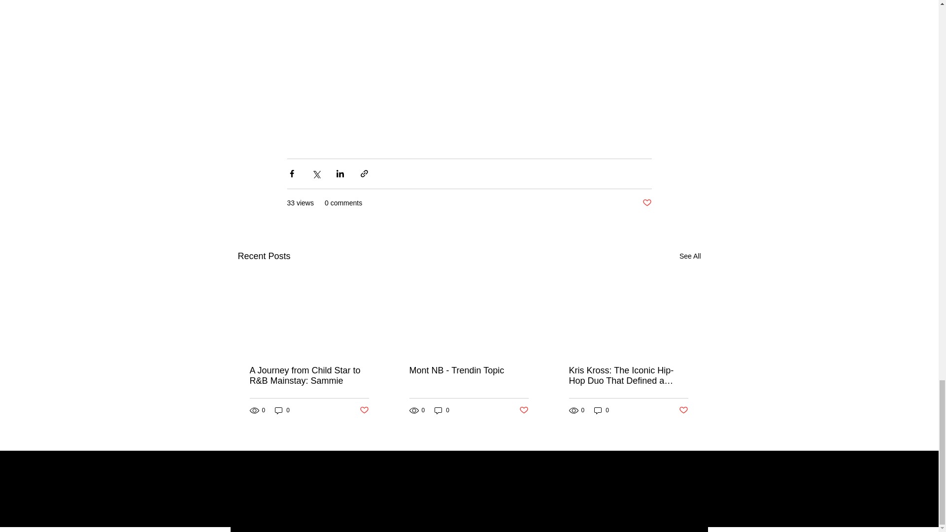  What do you see at coordinates (646, 203) in the screenshot?
I see `Post not marked as liked` at bounding box center [646, 203].